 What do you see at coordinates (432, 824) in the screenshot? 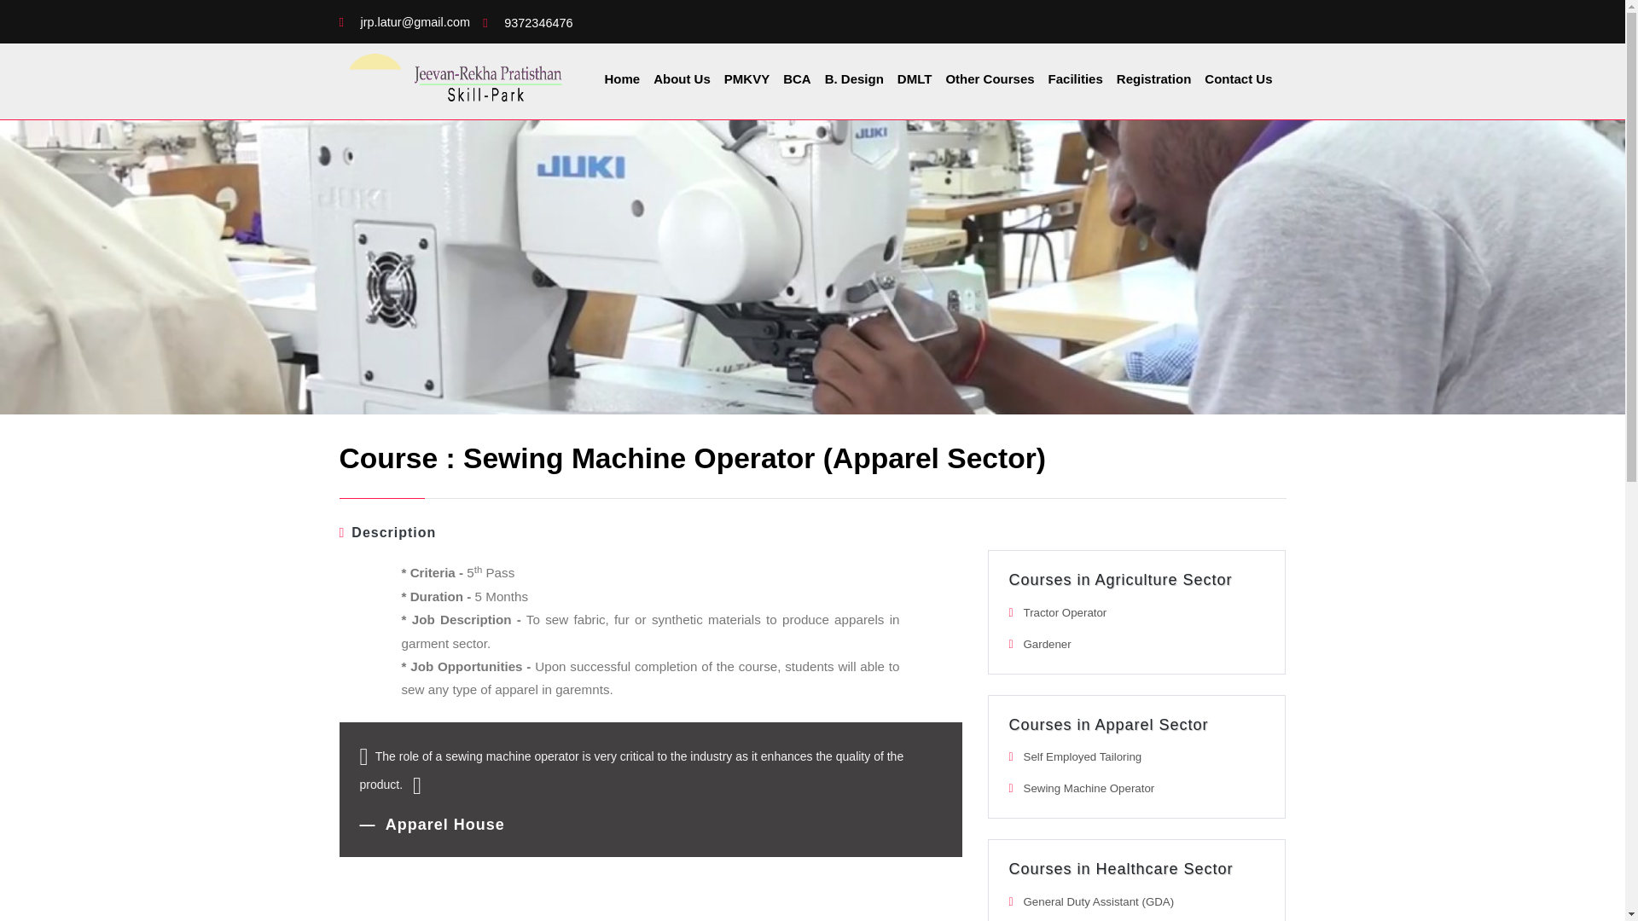
I see `Apparel House` at bounding box center [432, 824].